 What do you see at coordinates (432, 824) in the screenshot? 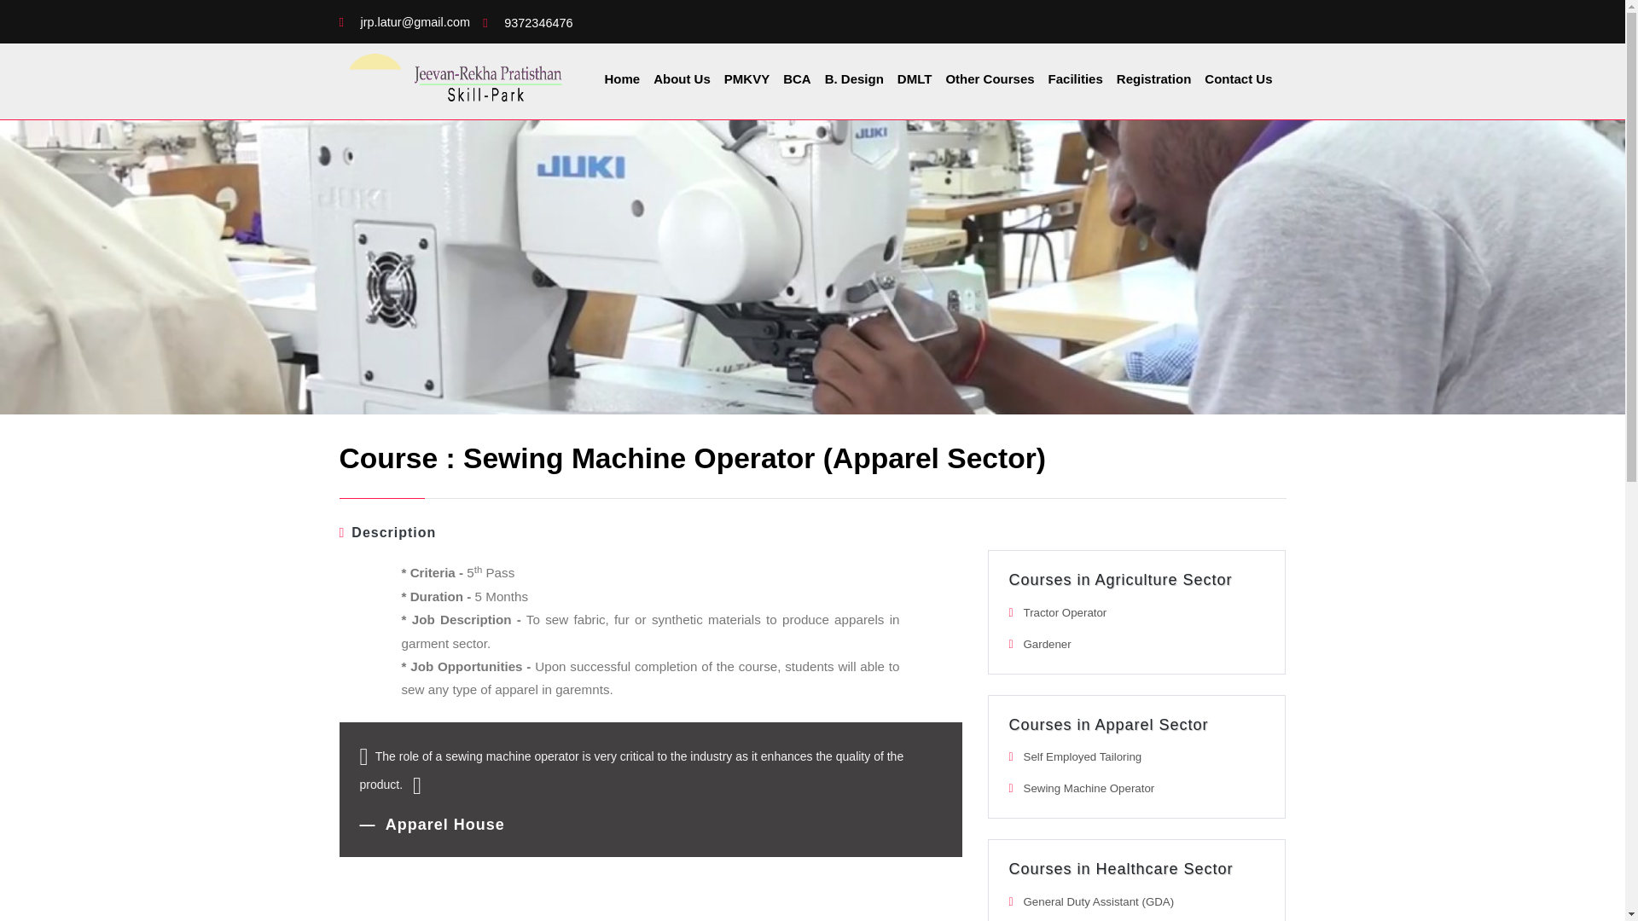
I see `Apparel House` at bounding box center [432, 824].